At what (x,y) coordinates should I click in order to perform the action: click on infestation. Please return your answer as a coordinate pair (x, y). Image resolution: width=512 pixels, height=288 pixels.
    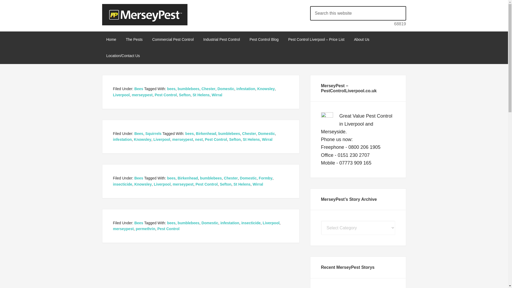
    Looking at the image, I should click on (245, 89).